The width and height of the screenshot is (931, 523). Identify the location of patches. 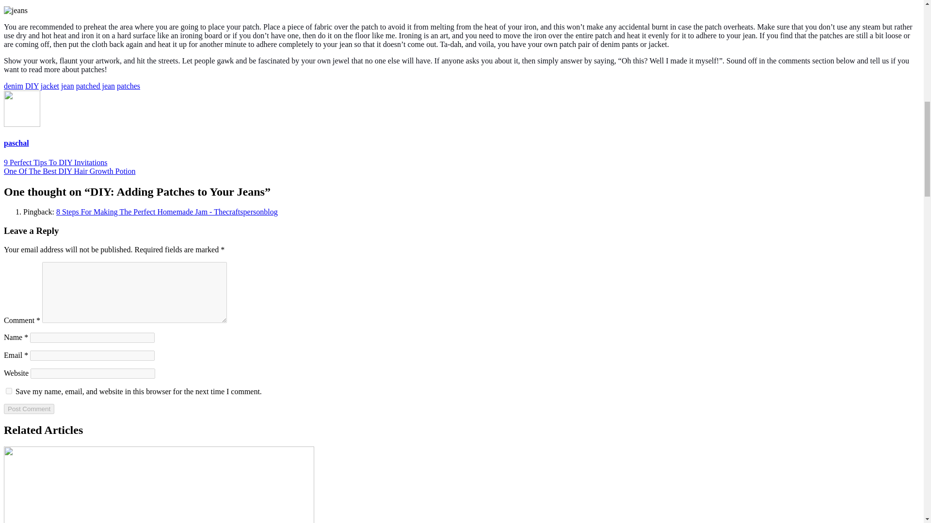
(128, 85).